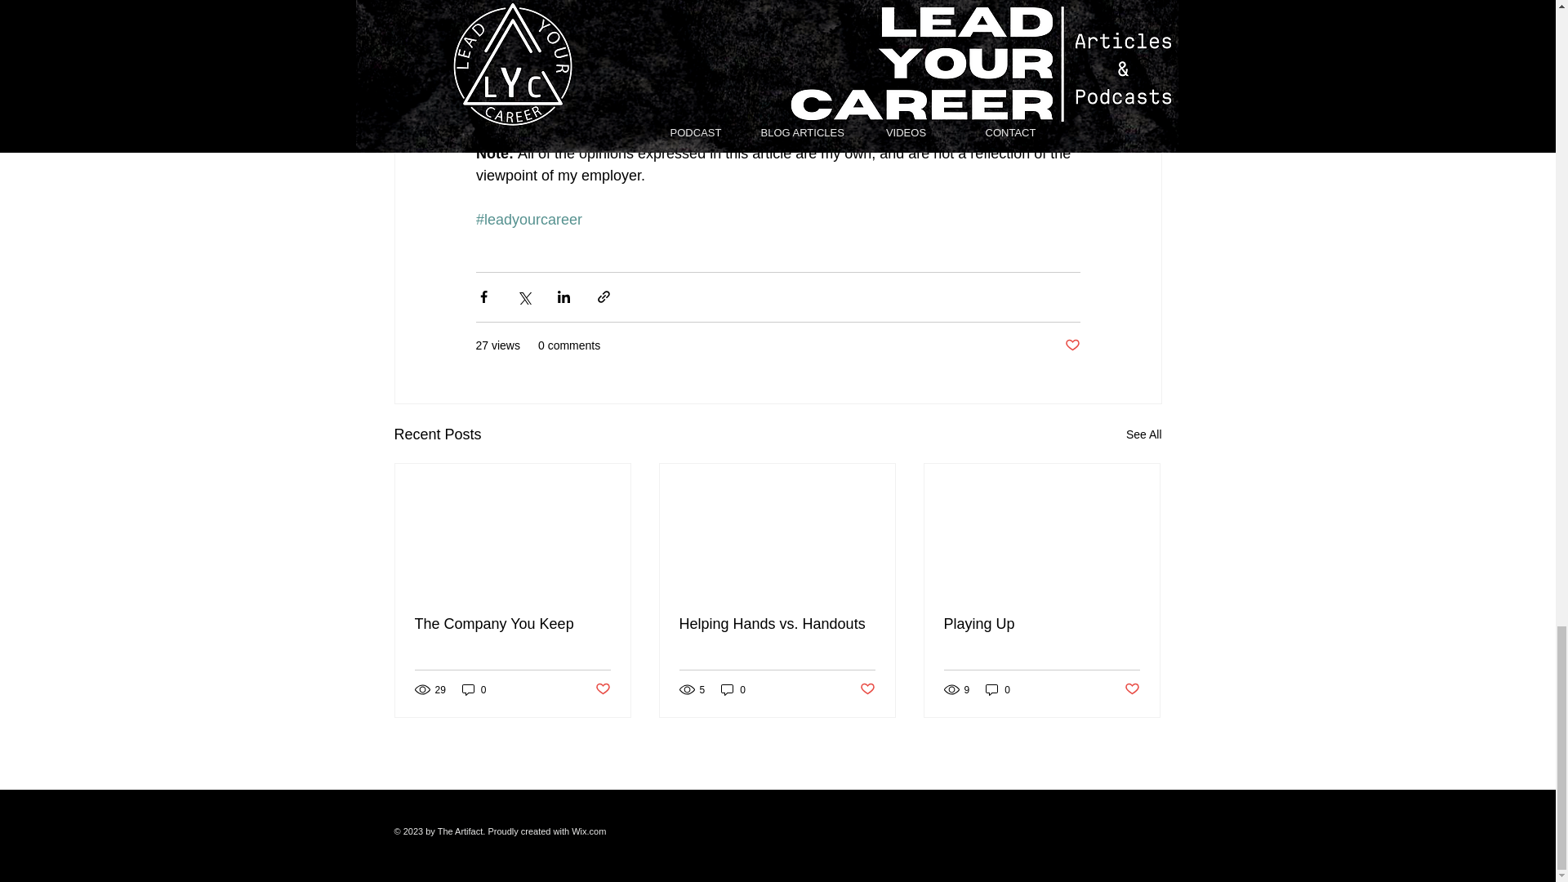 The image size is (1568, 882). Describe the element at coordinates (777, 624) in the screenshot. I see `Helping Hands vs. Handouts` at that location.